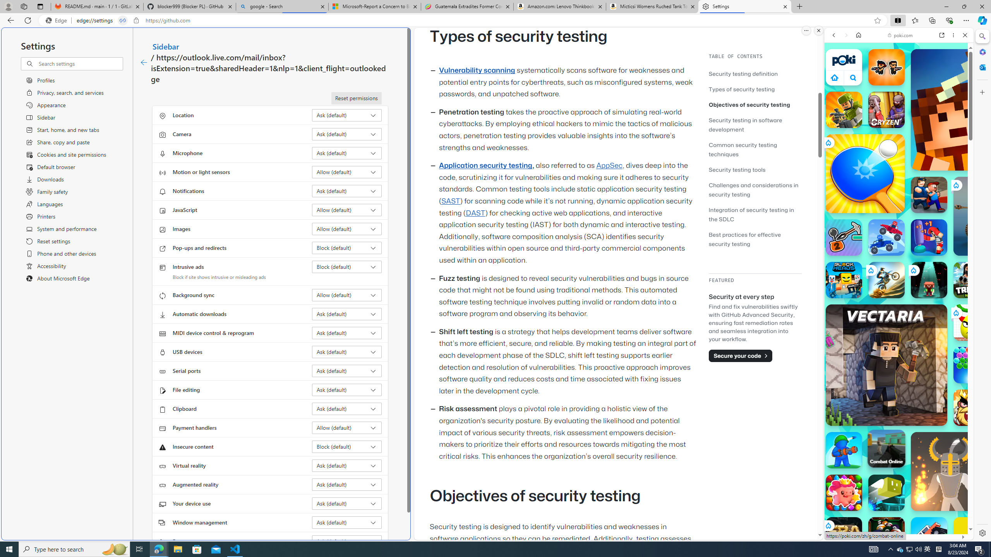 This screenshot has height=557, width=991. I want to click on Common security testing techniques, so click(755, 149).